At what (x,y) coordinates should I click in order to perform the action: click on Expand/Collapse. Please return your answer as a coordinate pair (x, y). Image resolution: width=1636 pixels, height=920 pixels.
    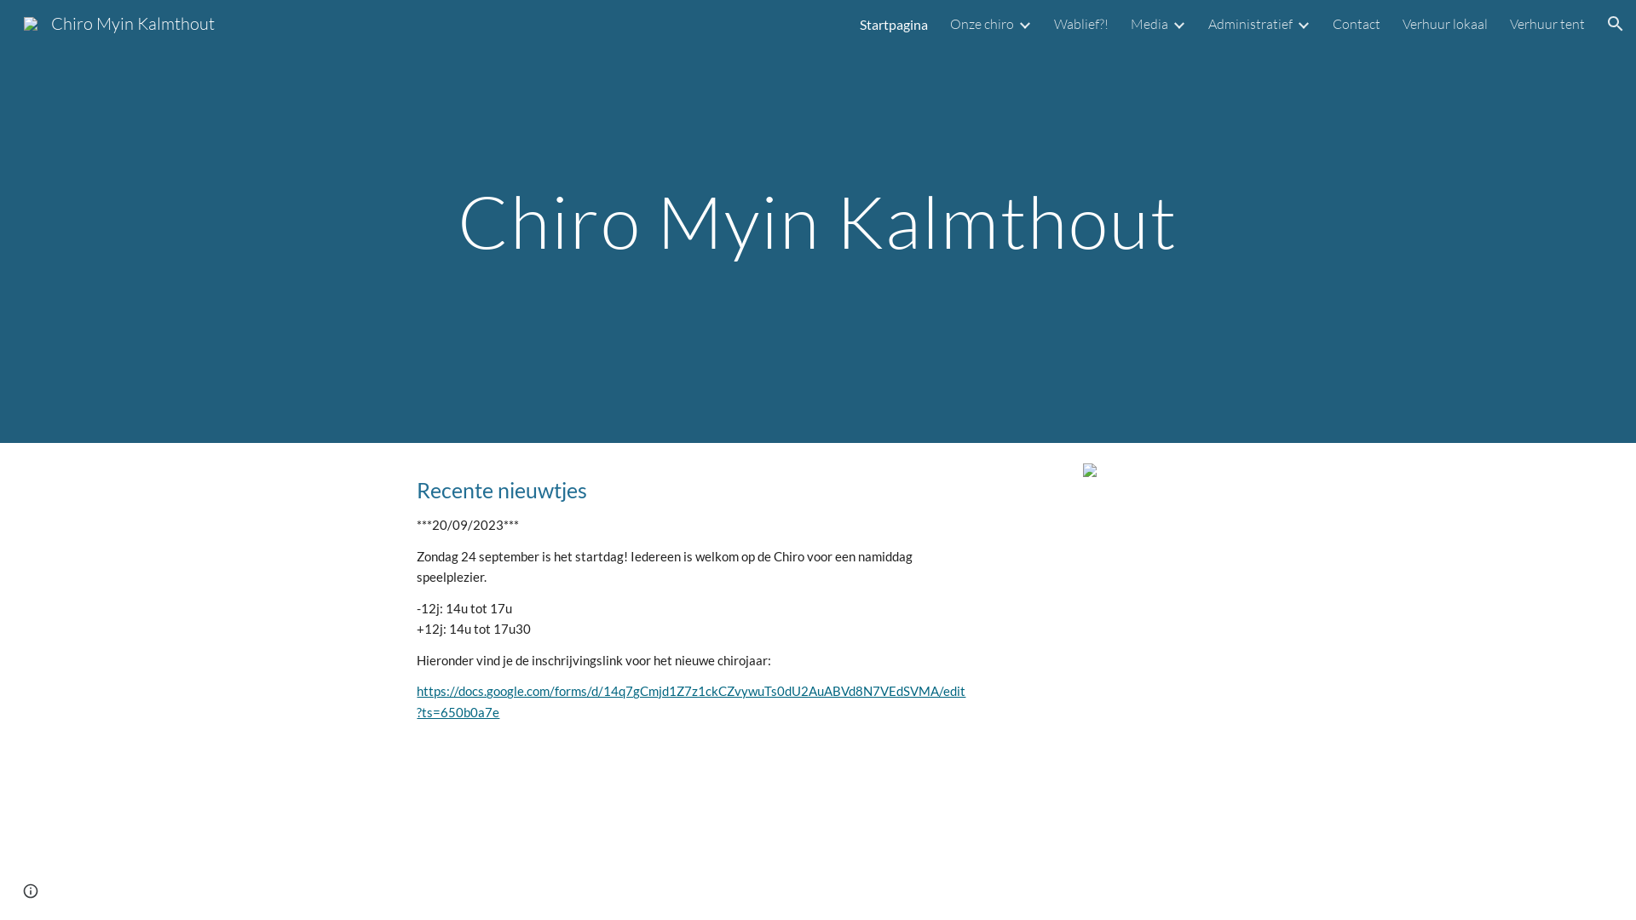
    Looking at the image, I should click on (1178, 24).